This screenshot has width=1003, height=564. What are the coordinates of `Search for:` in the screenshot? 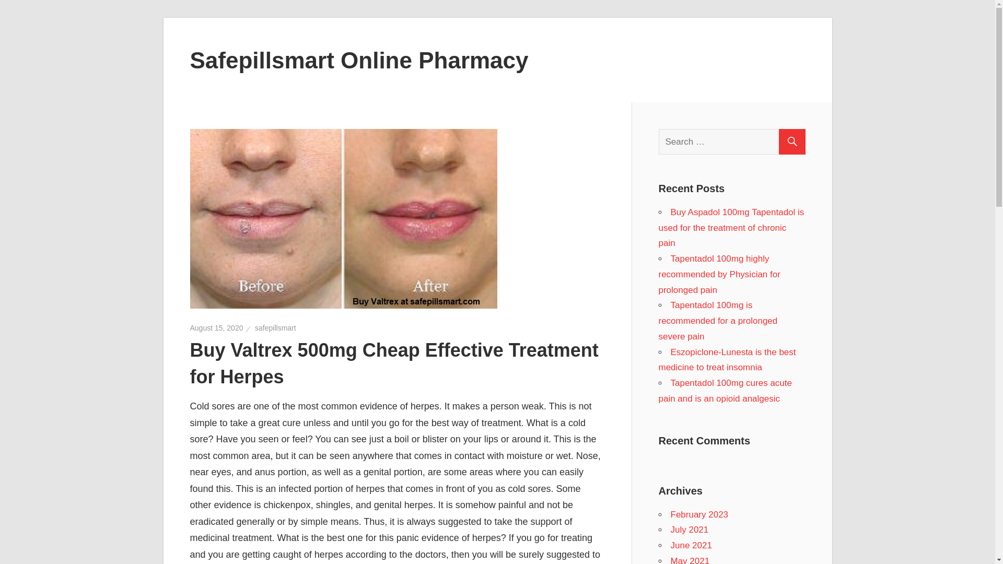 It's located at (736, 142).